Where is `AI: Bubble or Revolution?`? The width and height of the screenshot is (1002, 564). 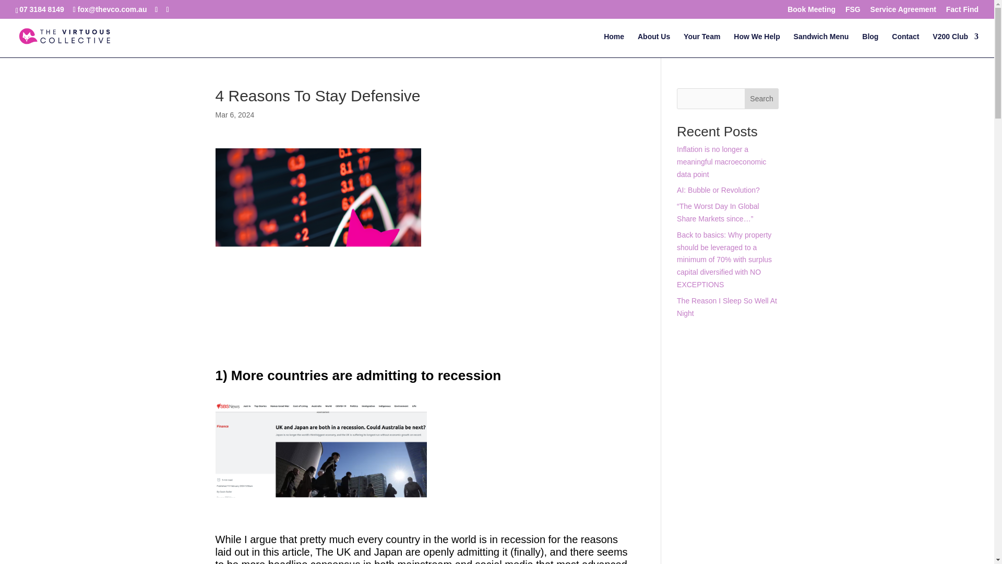 AI: Bubble or Revolution? is located at coordinates (718, 190).